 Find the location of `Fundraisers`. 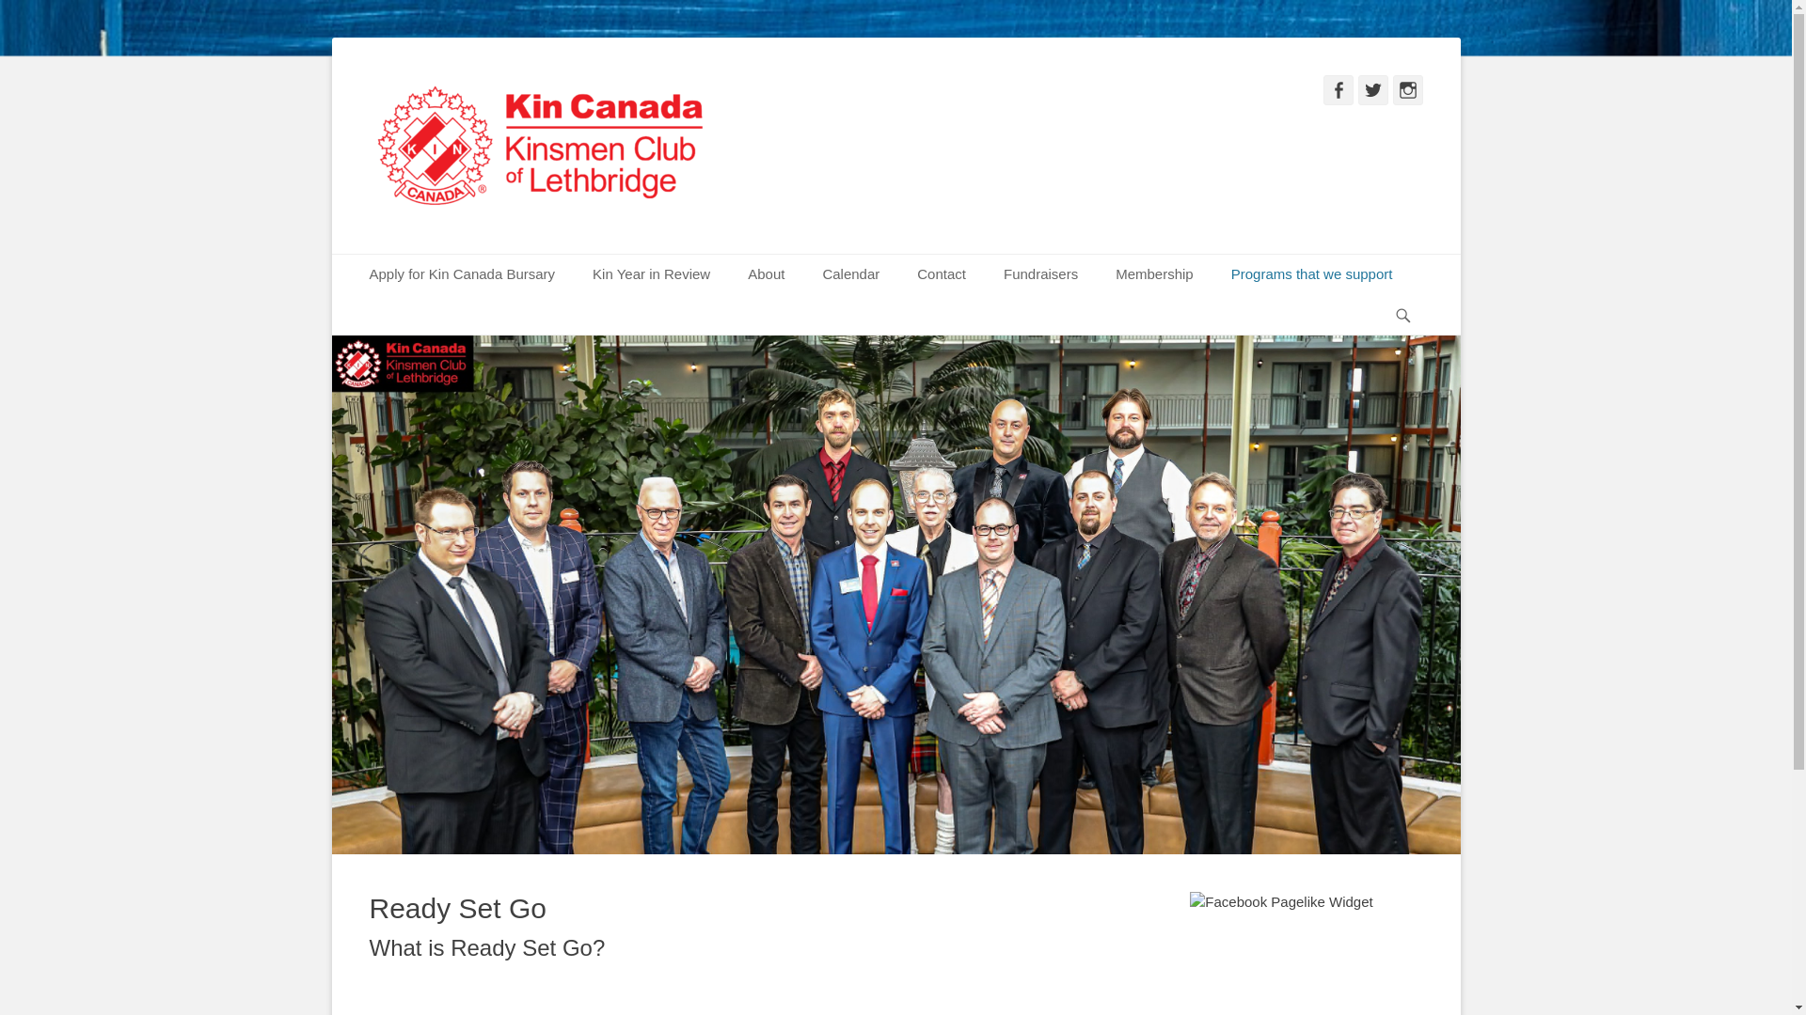

Fundraisers is located at coordinates (1040, 274).